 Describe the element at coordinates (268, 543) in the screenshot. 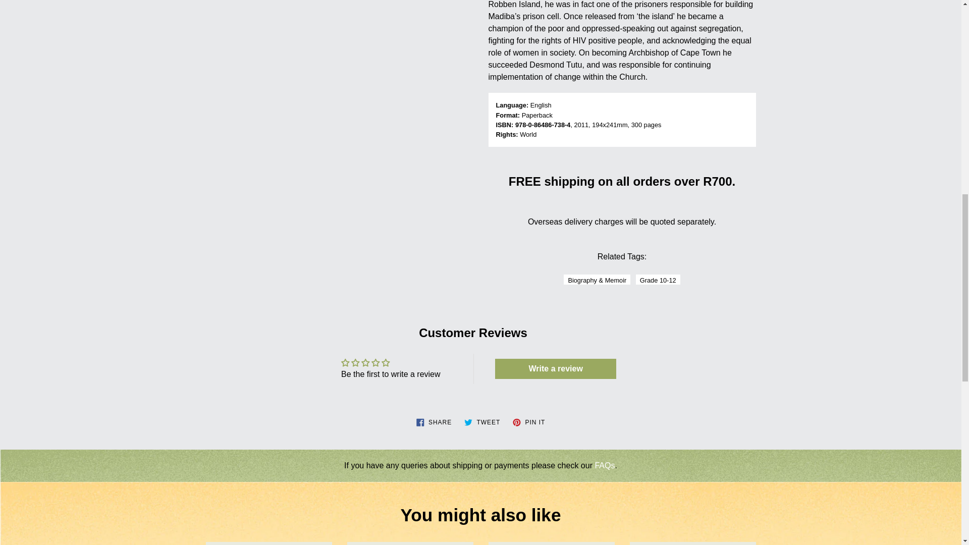

I see `FAQs` at that location.